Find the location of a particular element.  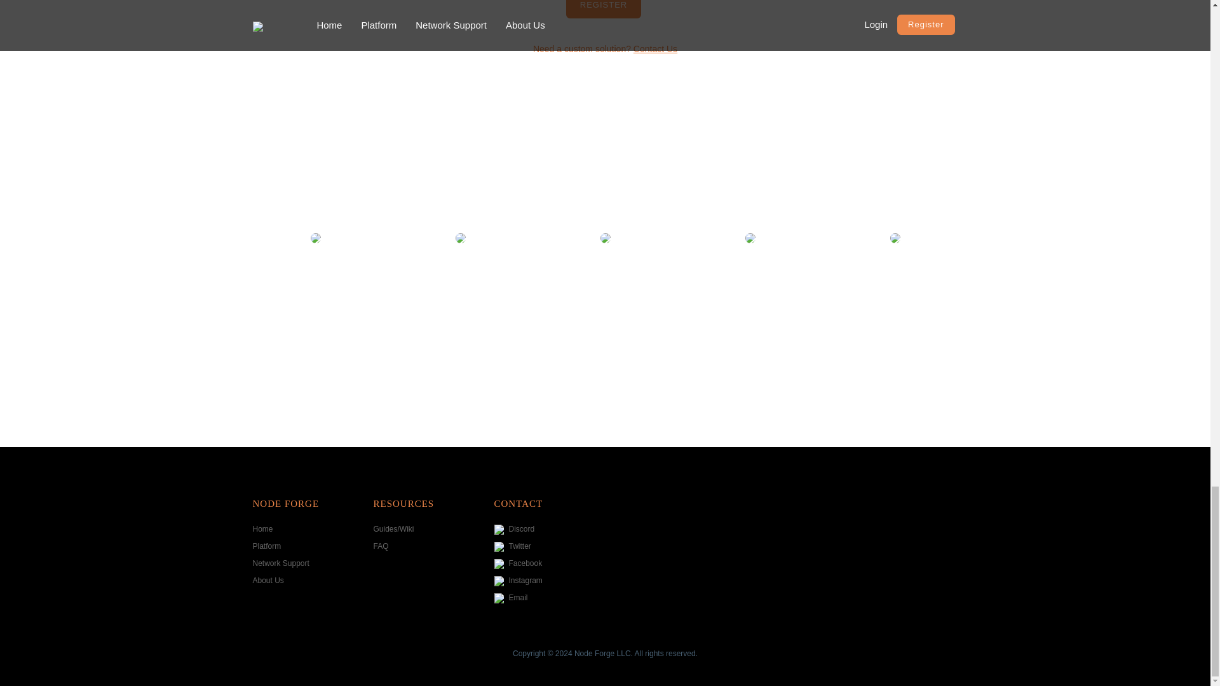

Twitter is located at coordinates (512, 546).